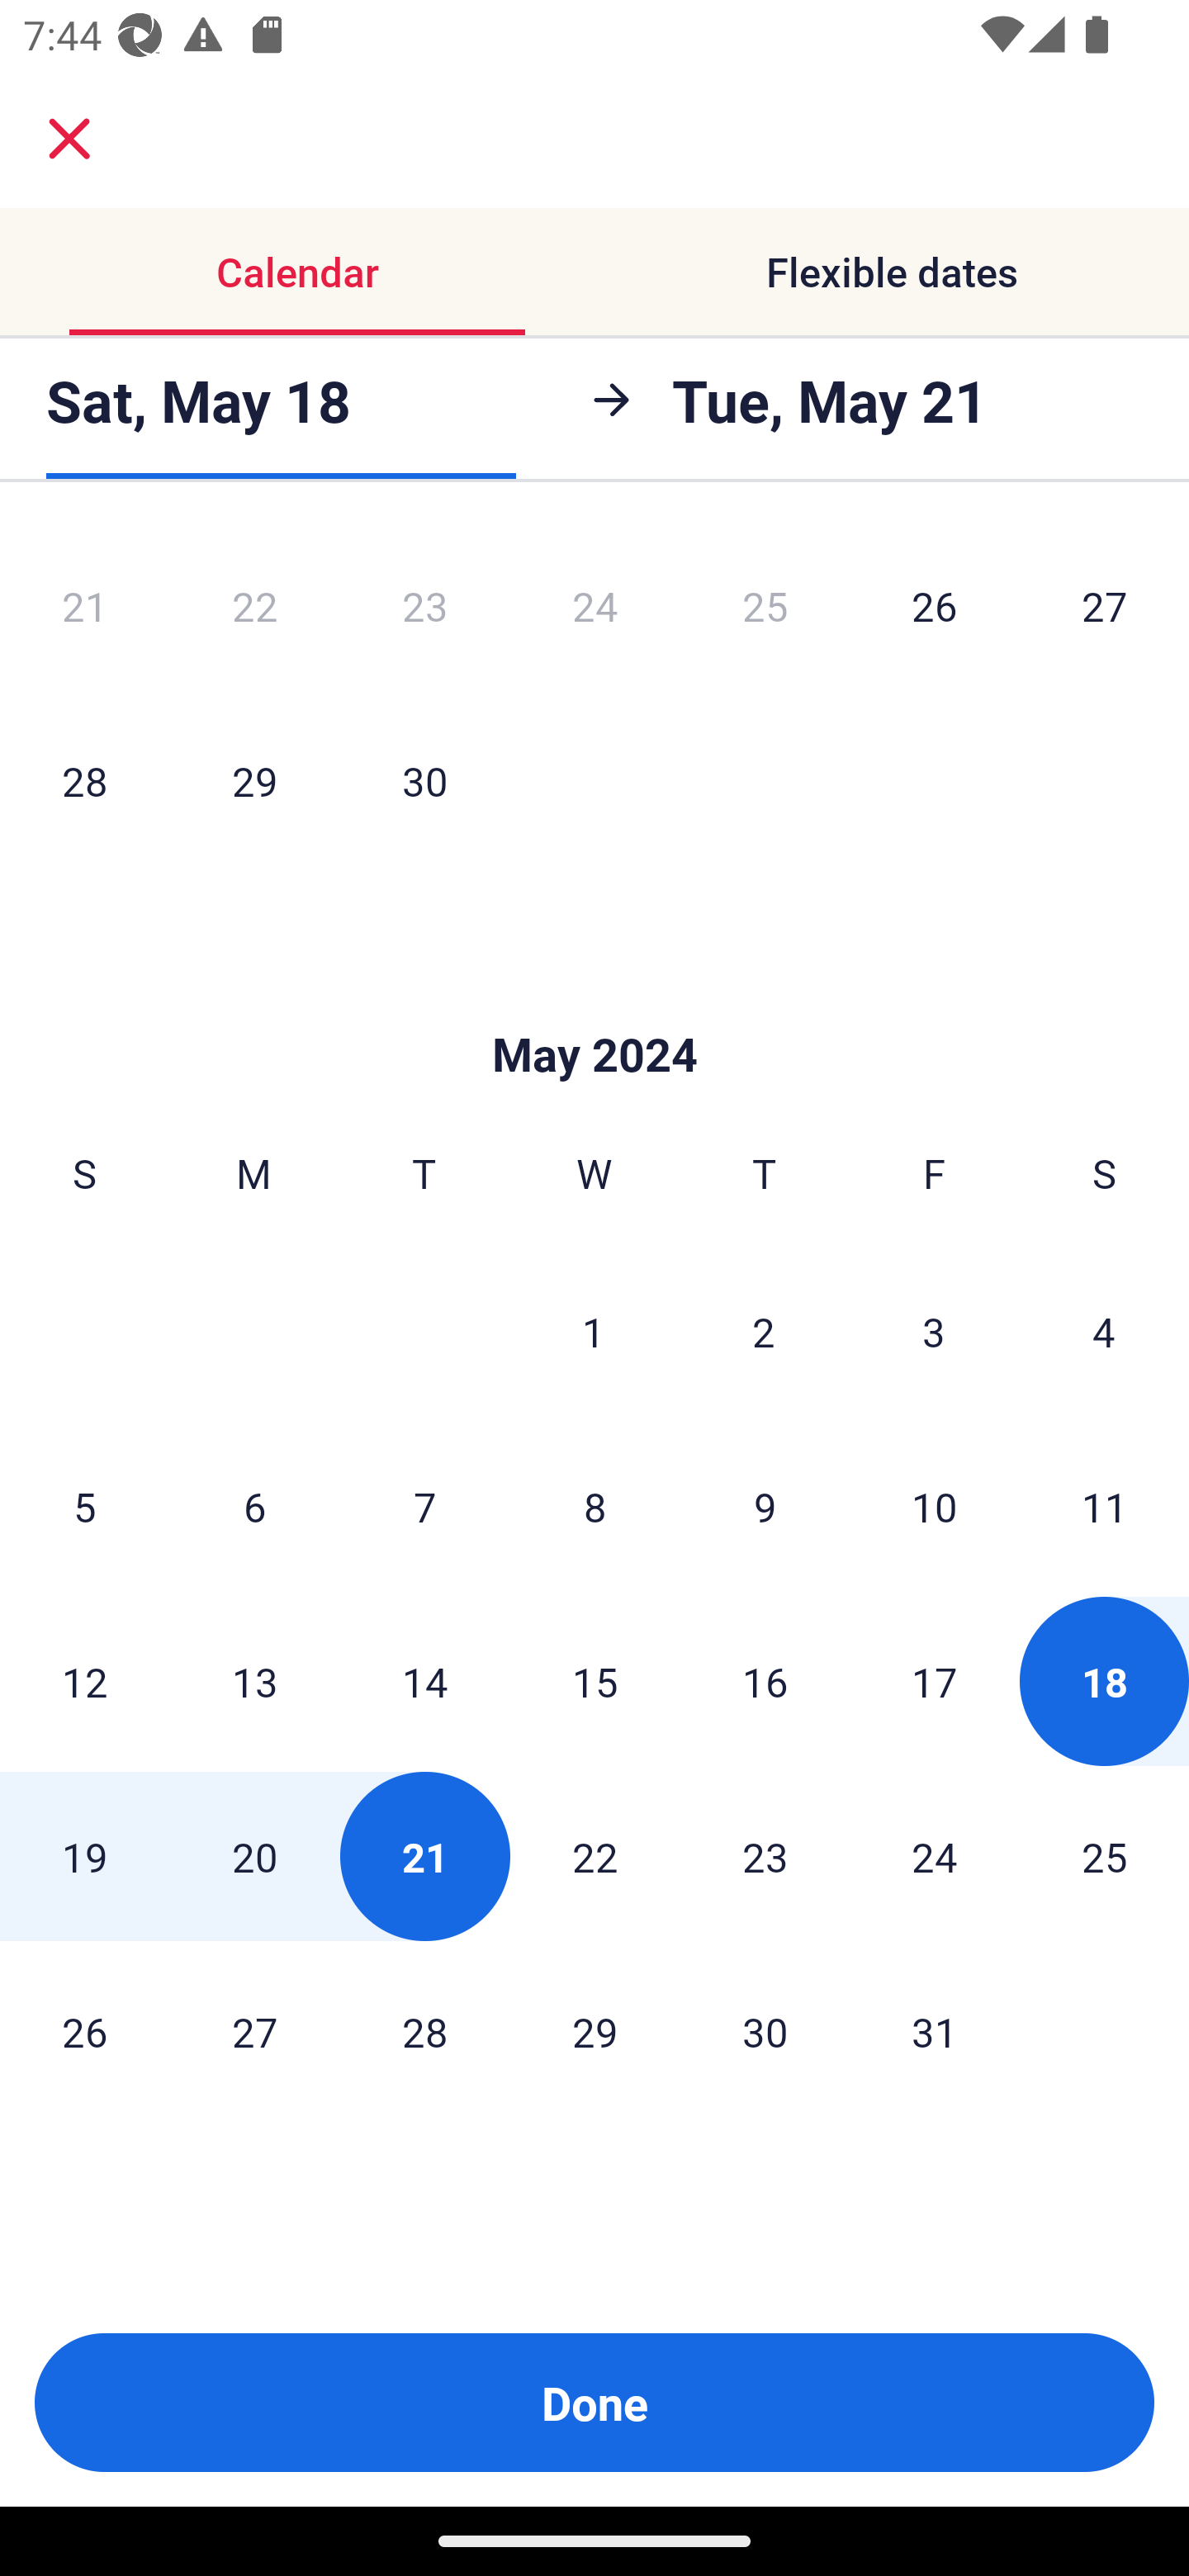 The height and width of the screenshot is (2576, 1189). I want to click on 30 Thursday, May 30, 2024, so click(765, 2031).